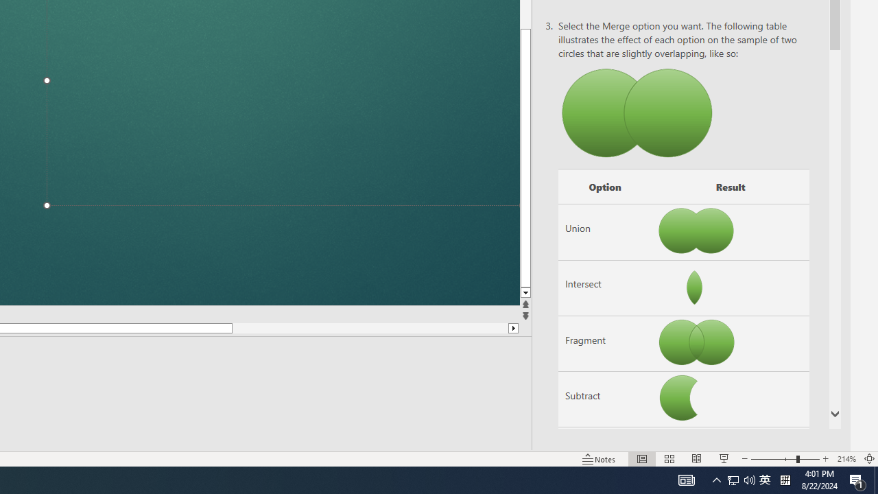  I want to click on Subtract, so click(605, 399).